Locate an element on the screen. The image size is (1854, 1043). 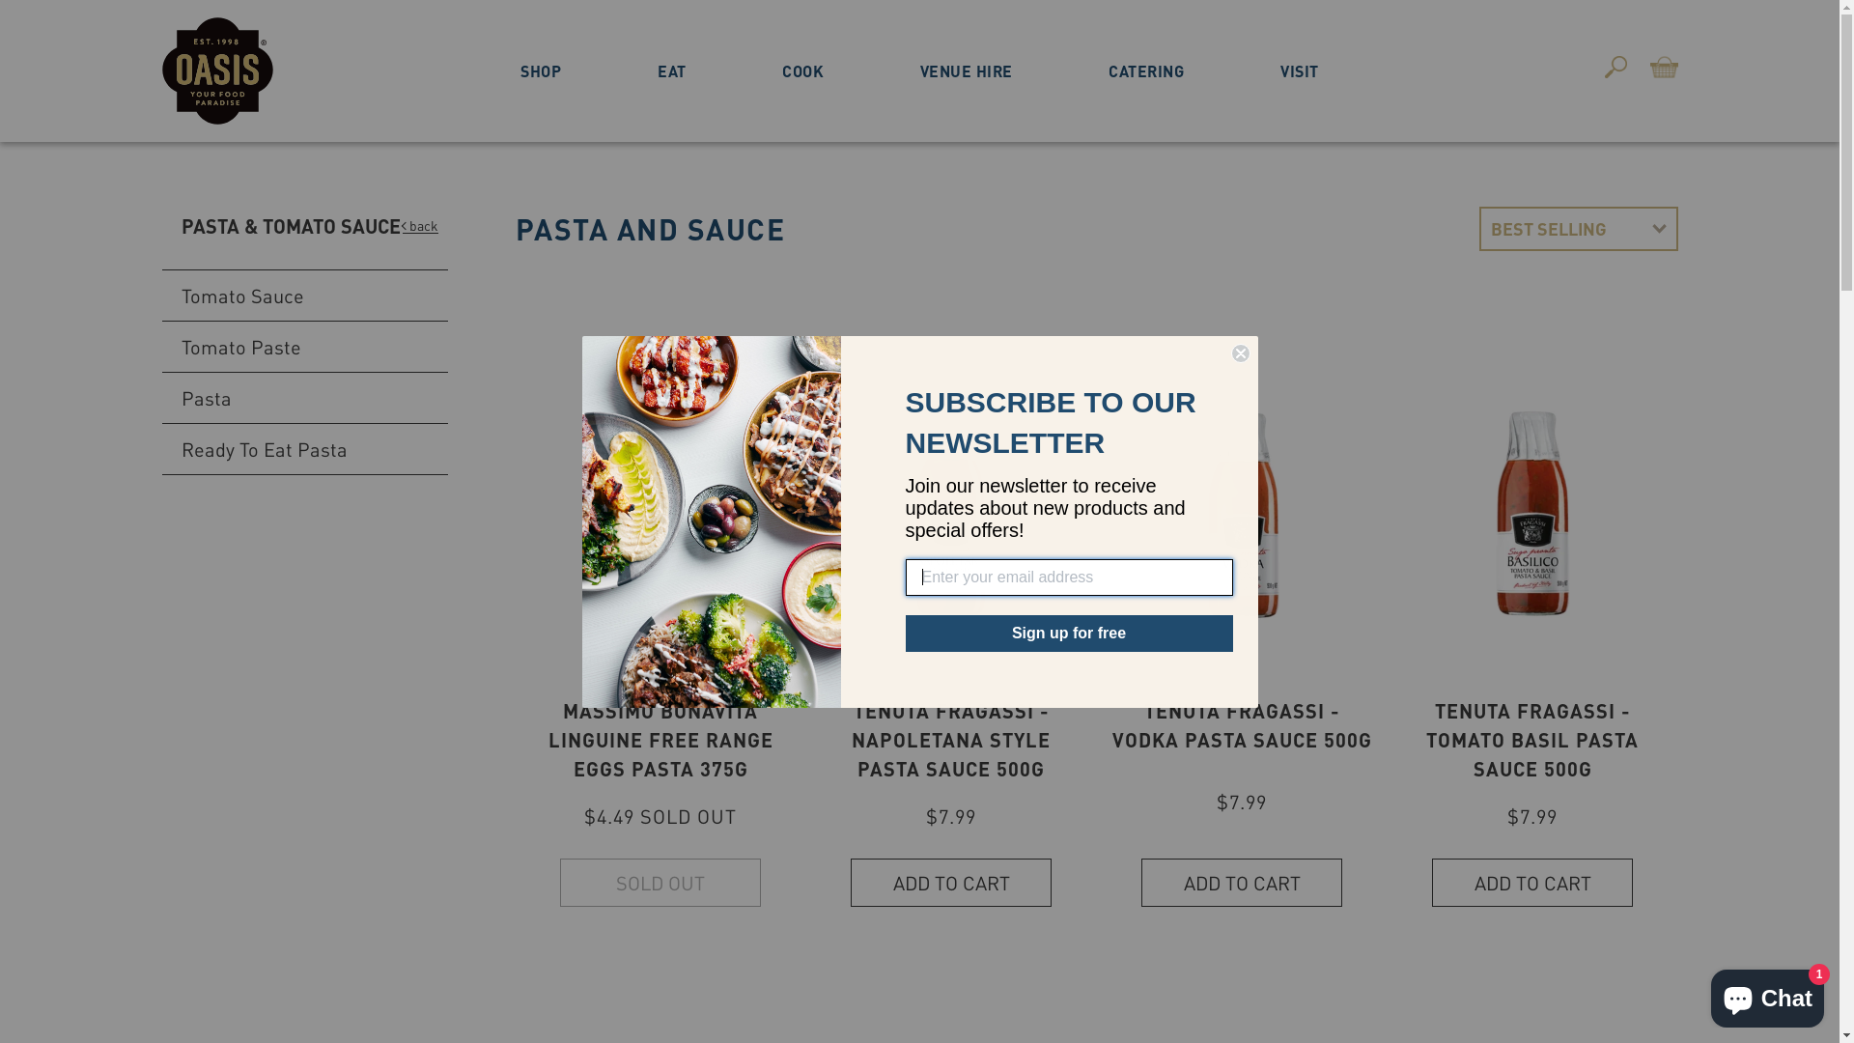
Ready To Eat Pasta is located at coordinates (305, 450).